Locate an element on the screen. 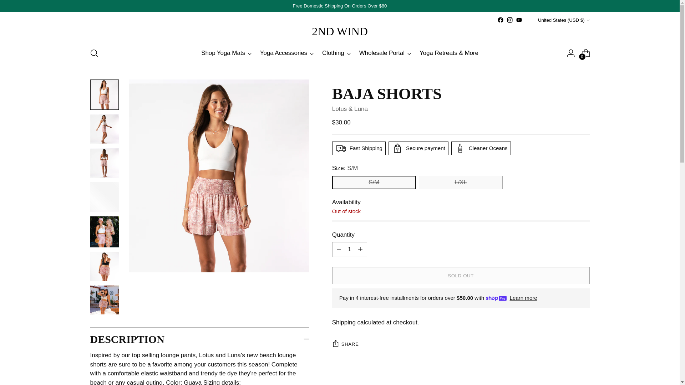  Yoga Accessories is located at coordinates (287, 53).